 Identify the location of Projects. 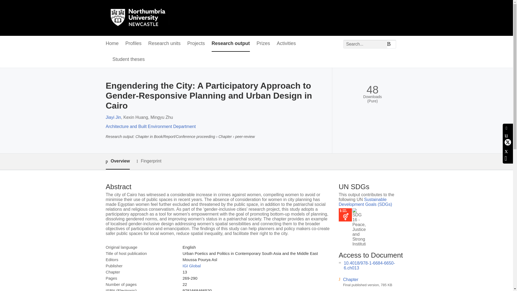
(196, 44).